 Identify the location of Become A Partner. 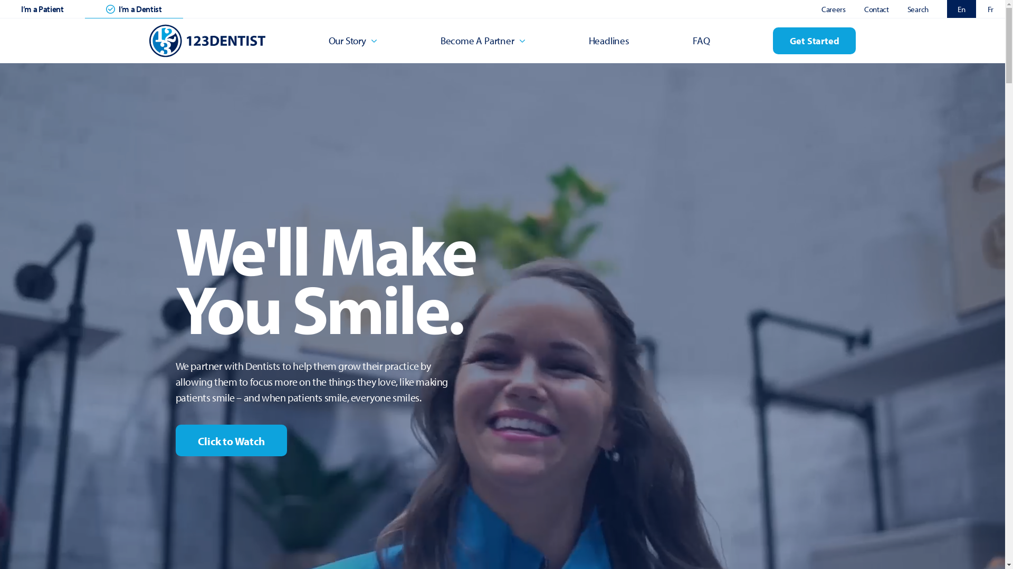
(483, 41).